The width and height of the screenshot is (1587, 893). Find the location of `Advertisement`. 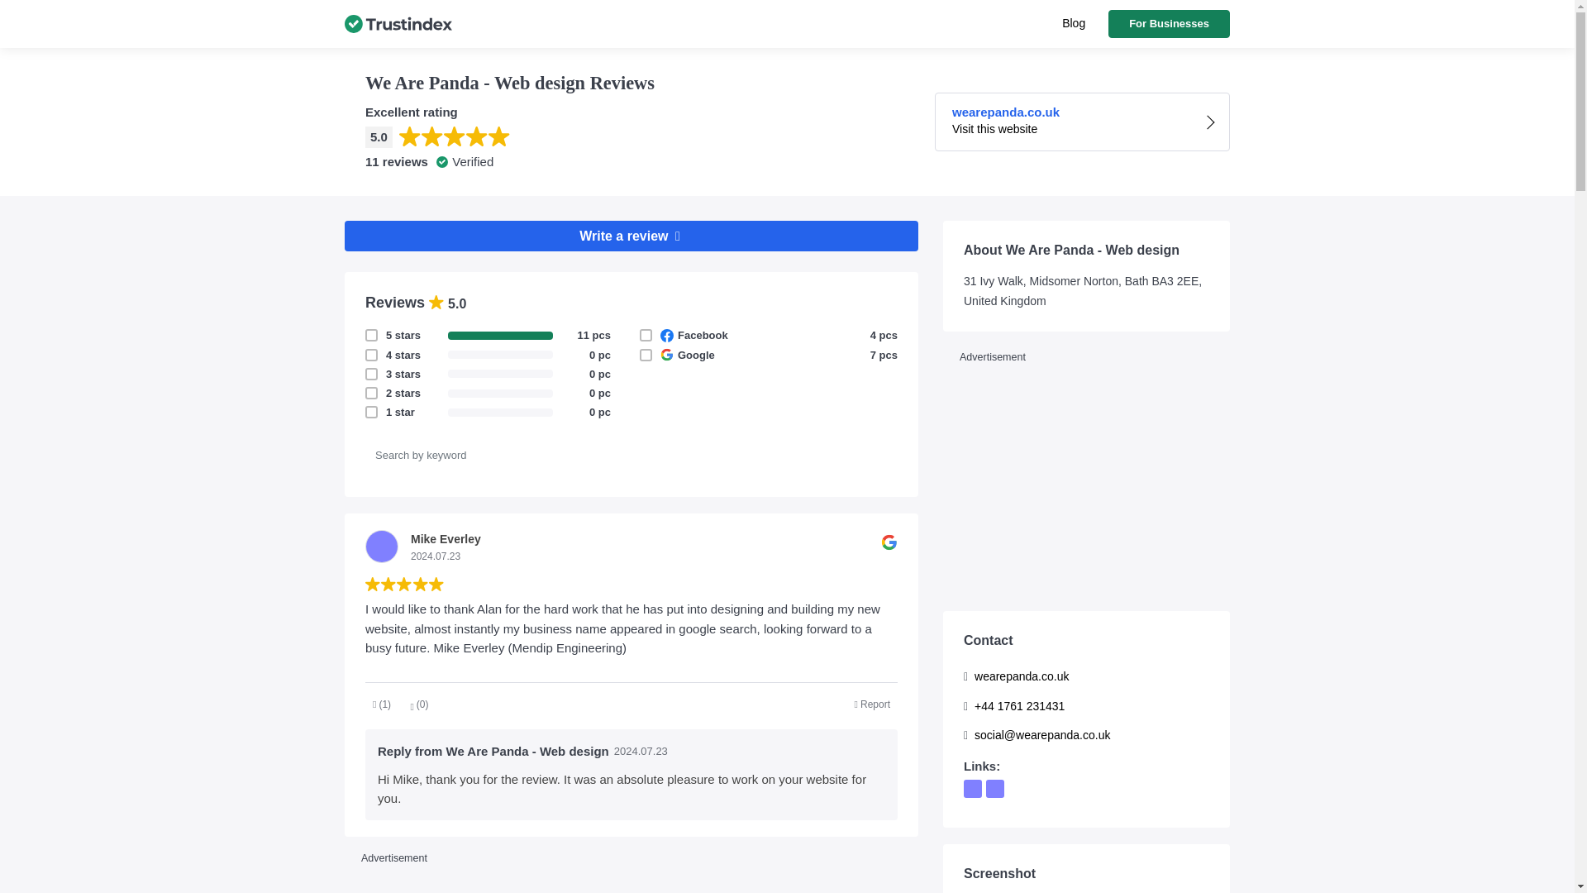

Advertisement is located at coordinates (386, 374).